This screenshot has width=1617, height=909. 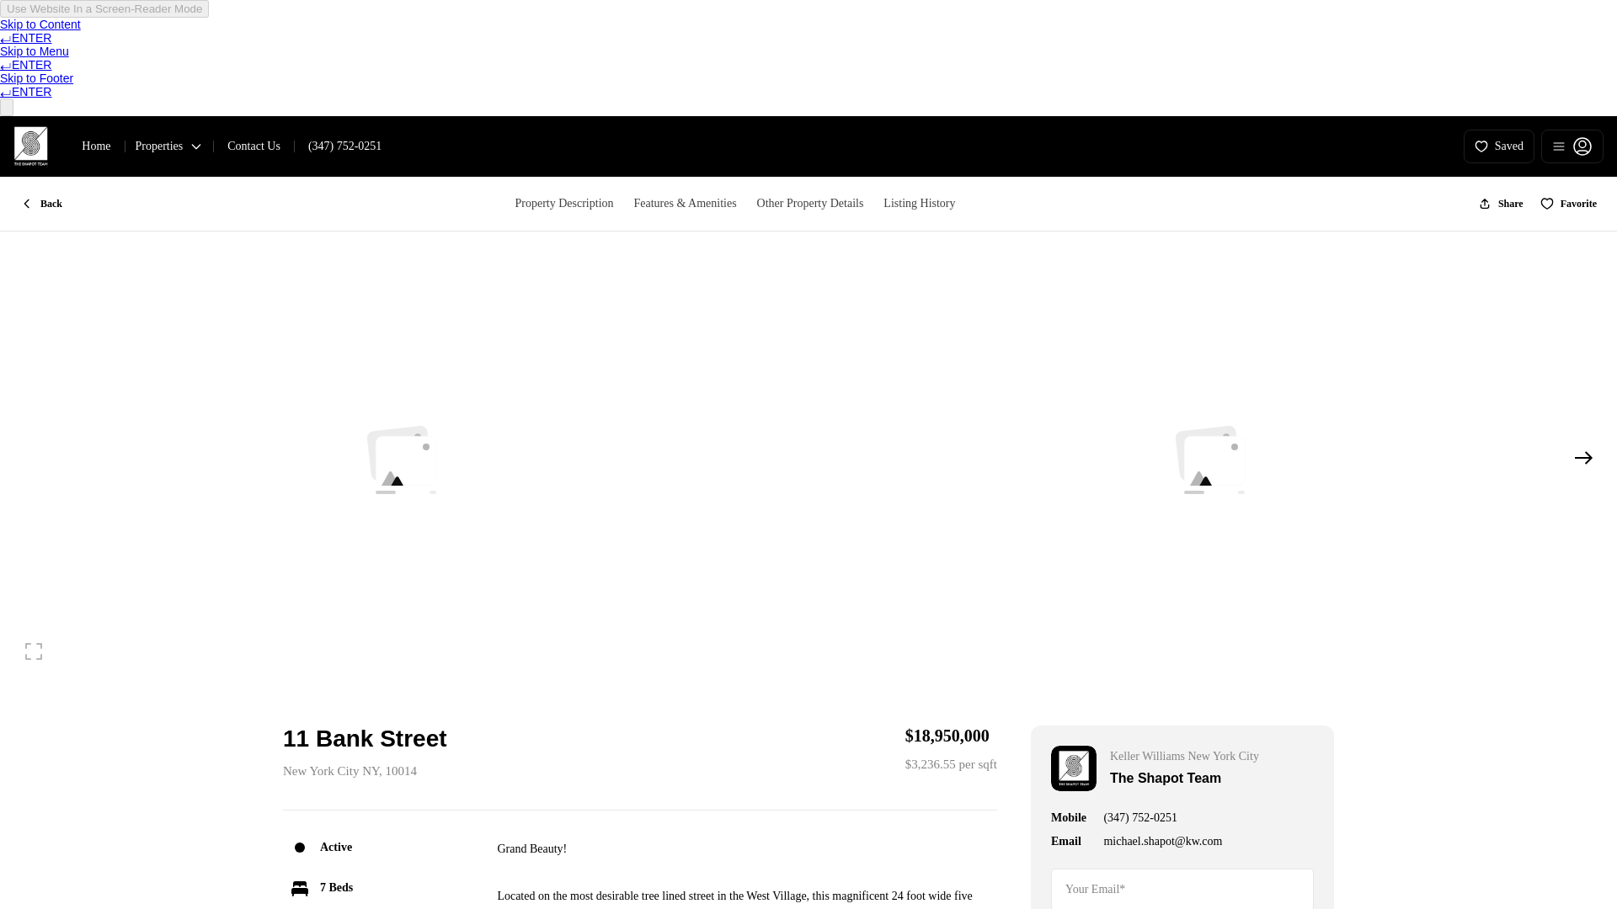 What do you see at coordinates (253, 146) in the screenshot?
I see `Contact Us` at bounding box center [253, 146].